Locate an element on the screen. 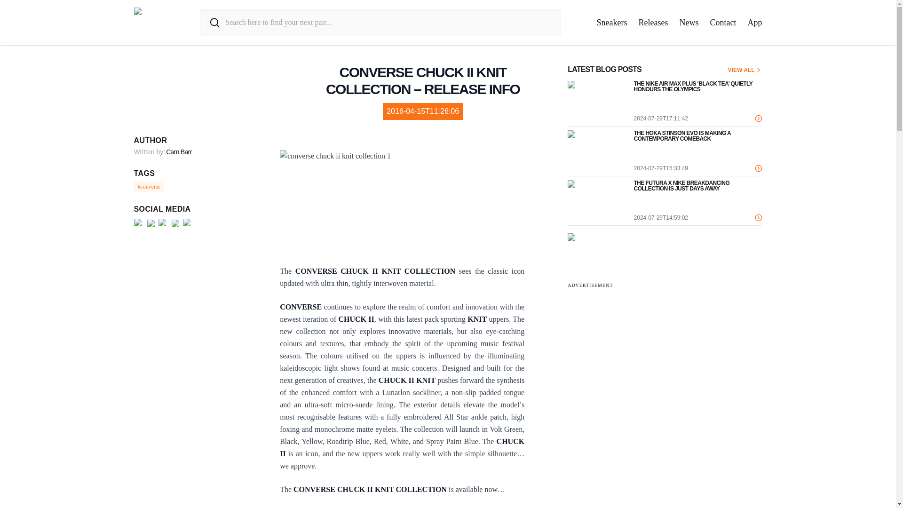 The width and height of the screenshot is (903, 508). Releases is located at coordinates (653, 23).